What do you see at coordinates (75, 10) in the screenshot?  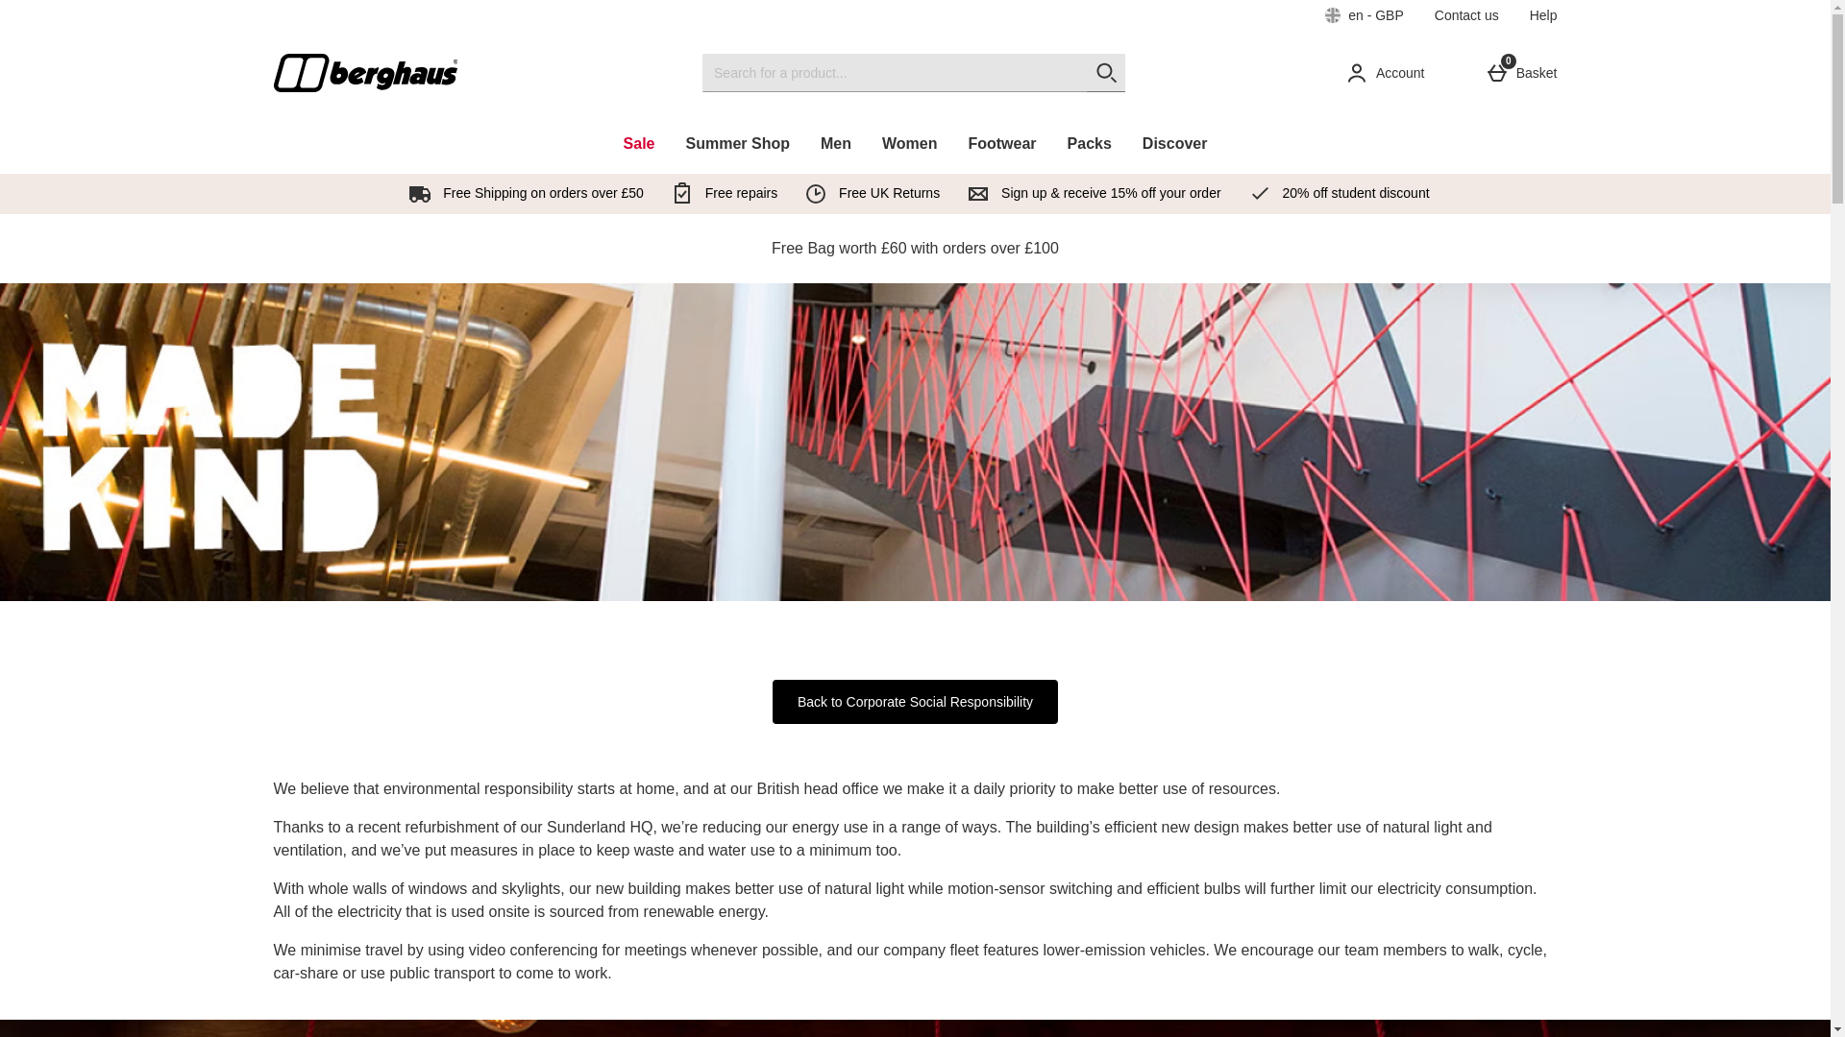 I see `Sale` at bounding box center [75, 10].